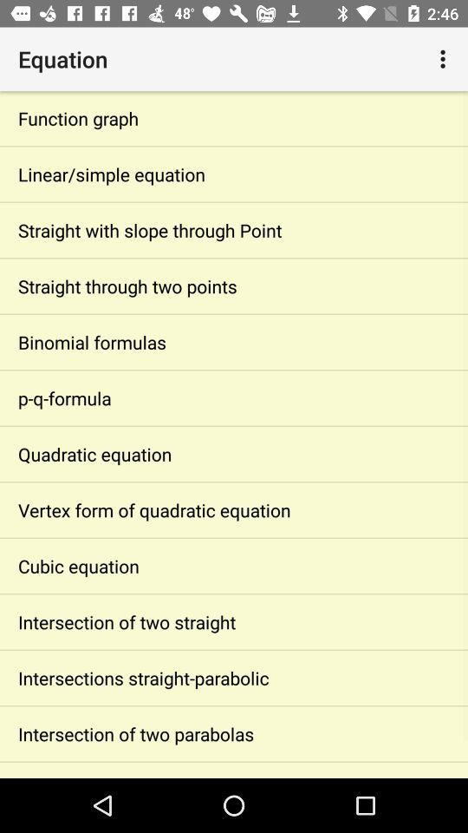 This screenshot has height=833, width=468. What do you see at coordinates (234, 342) in the screenshot?
I see `flip to binomial formulas app` at bounding box center [234, 342].